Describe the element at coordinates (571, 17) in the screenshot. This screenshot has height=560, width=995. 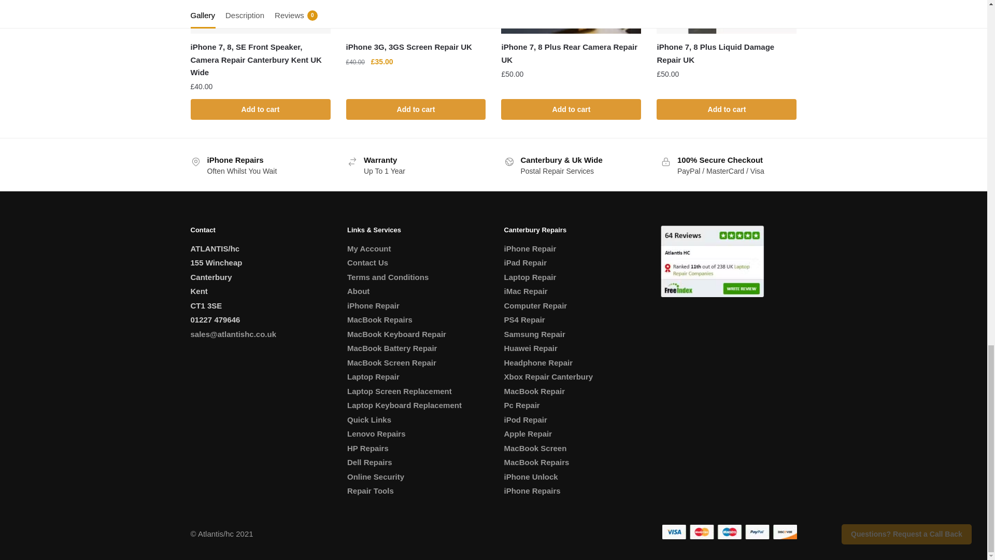
I see `iPhone 7, 8 Plus Rear Camera Repair UK` at that location.